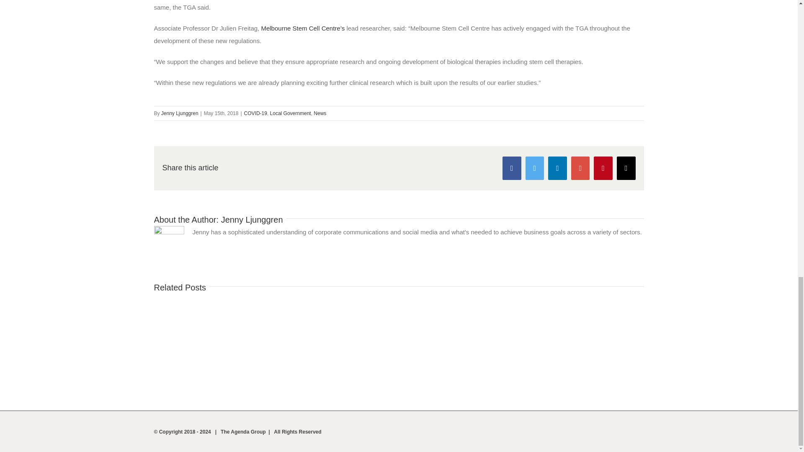 This screenshot has width=804, height=452. I want to click on News, so click(320, 113).